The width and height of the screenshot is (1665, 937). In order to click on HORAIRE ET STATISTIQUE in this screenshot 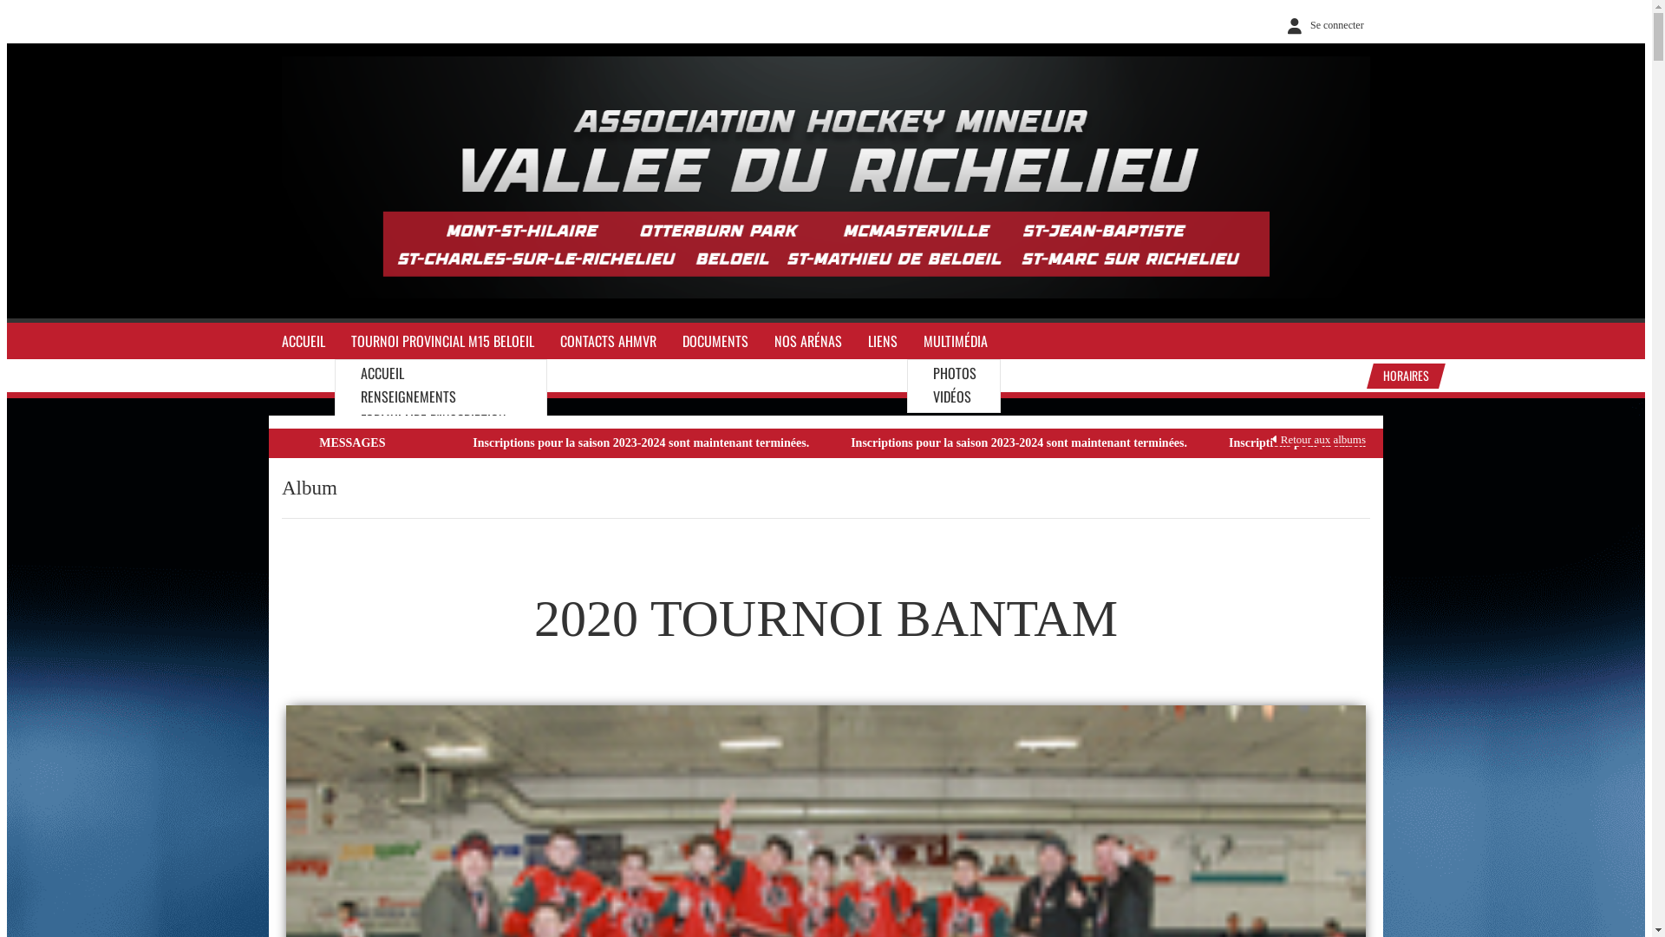, I will do `click(427, 489)`.